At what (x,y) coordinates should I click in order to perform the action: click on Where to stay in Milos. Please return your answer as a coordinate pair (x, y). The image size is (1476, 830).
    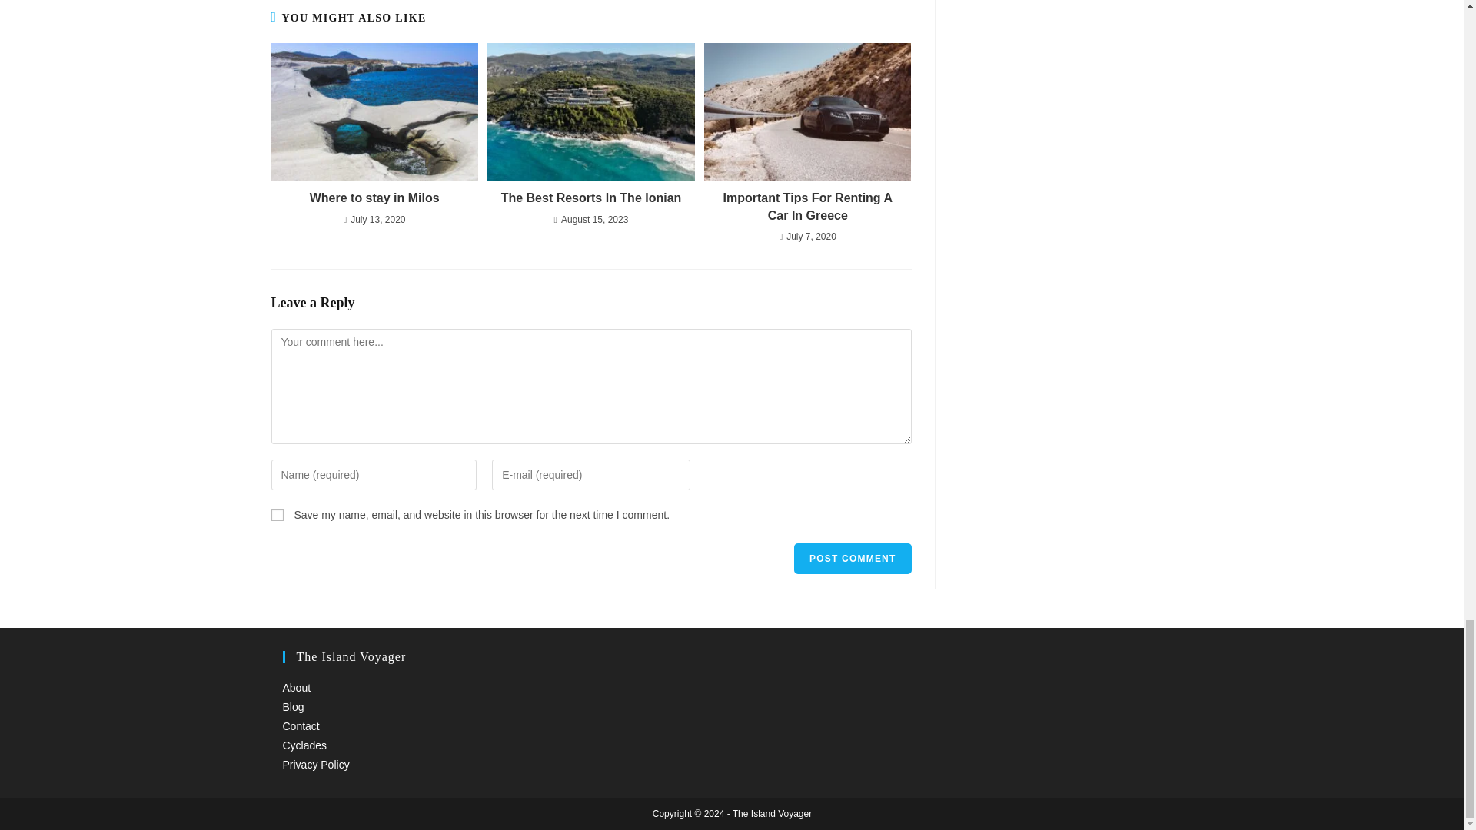
    Looking at the image, I should click on (374, 198).